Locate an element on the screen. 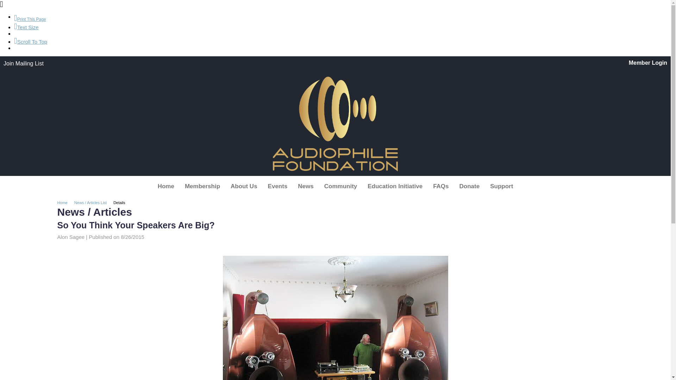  Menu is located at coordinates (335, 186).